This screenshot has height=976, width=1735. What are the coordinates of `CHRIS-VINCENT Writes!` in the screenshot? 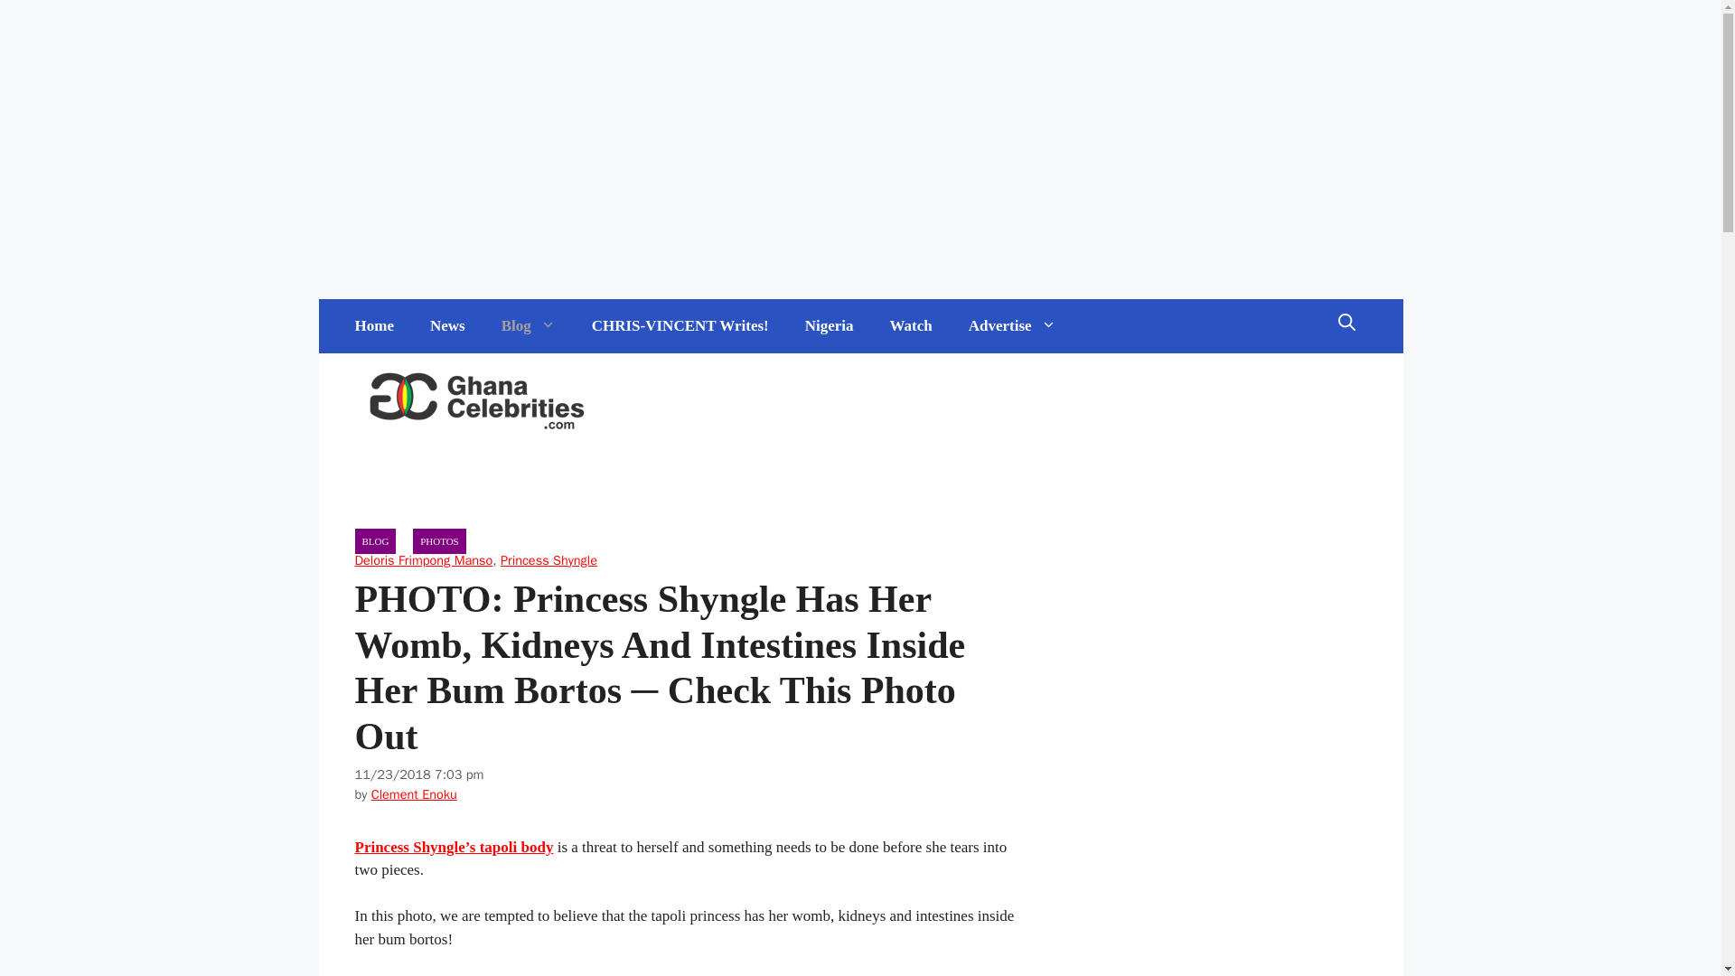 It's located at (680, 325).